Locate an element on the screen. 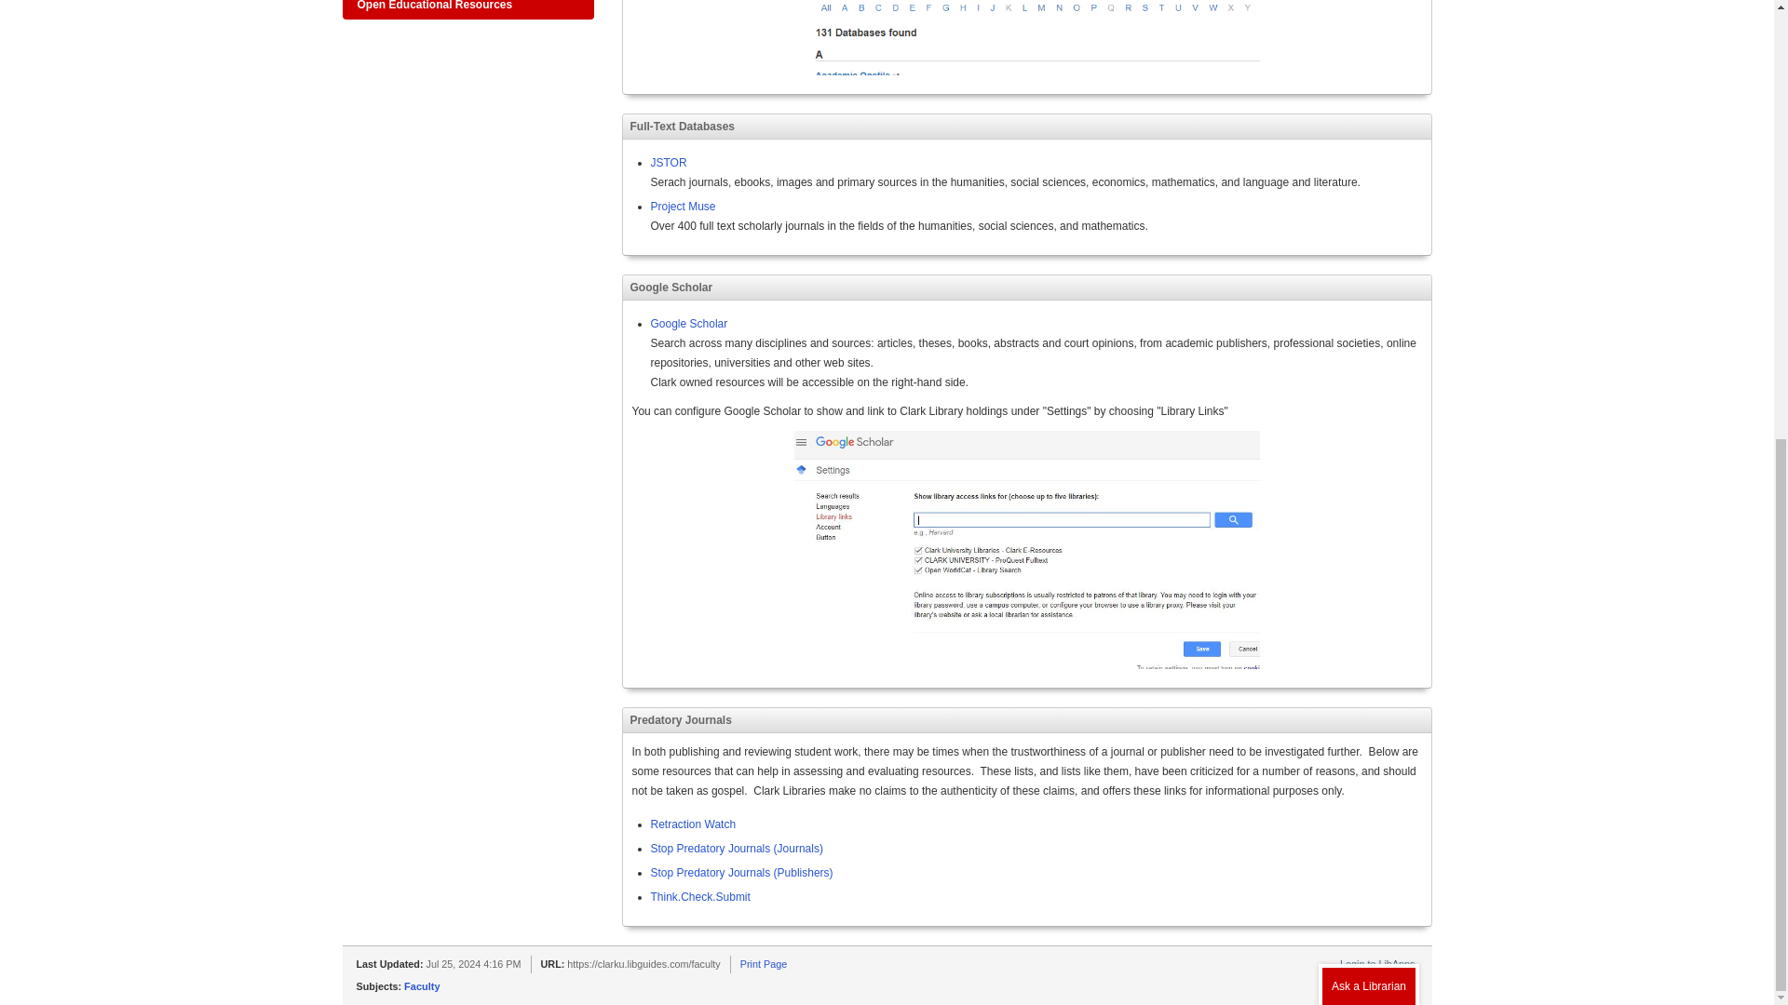  Login to LibApps is located at coordinates (1376, 964).